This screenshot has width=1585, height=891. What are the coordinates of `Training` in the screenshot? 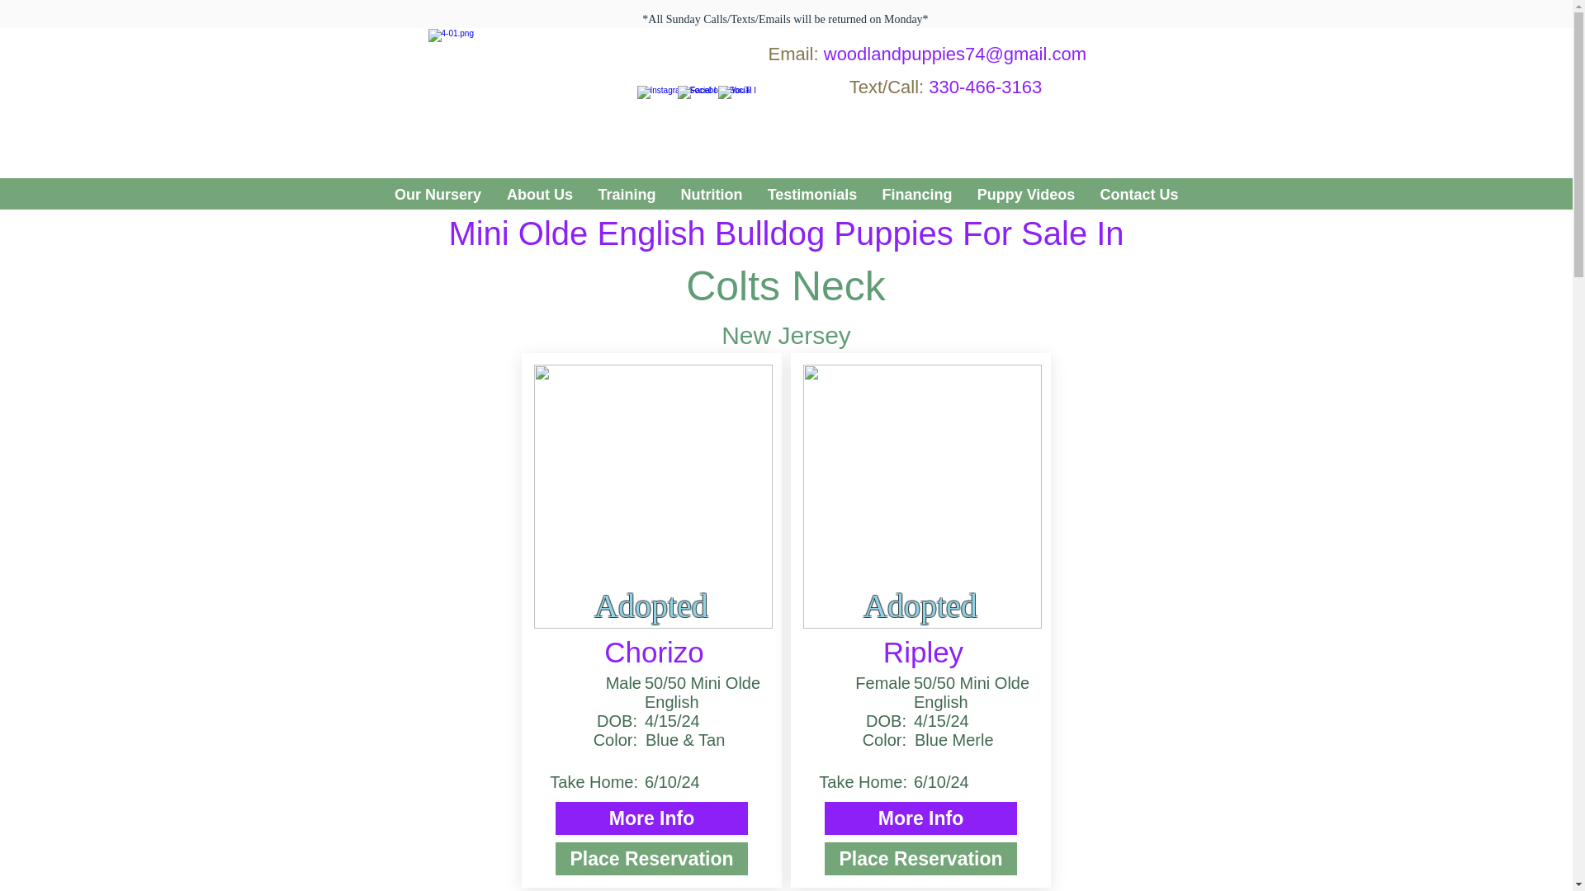 It's located at (627, 195).